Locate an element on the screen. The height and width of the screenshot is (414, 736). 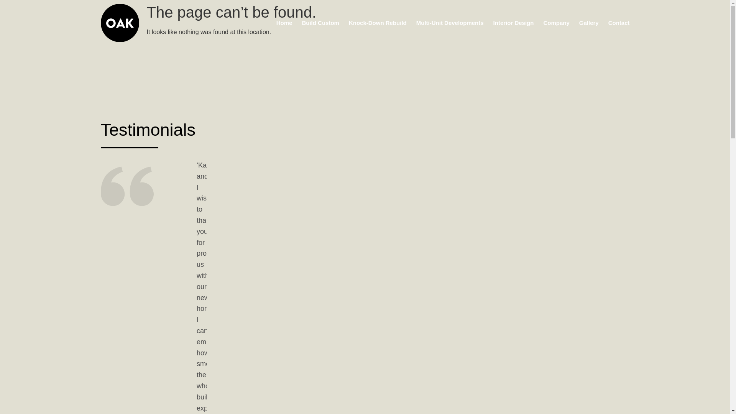
Multi-Unit Developments is located at coordinates (450, 23).